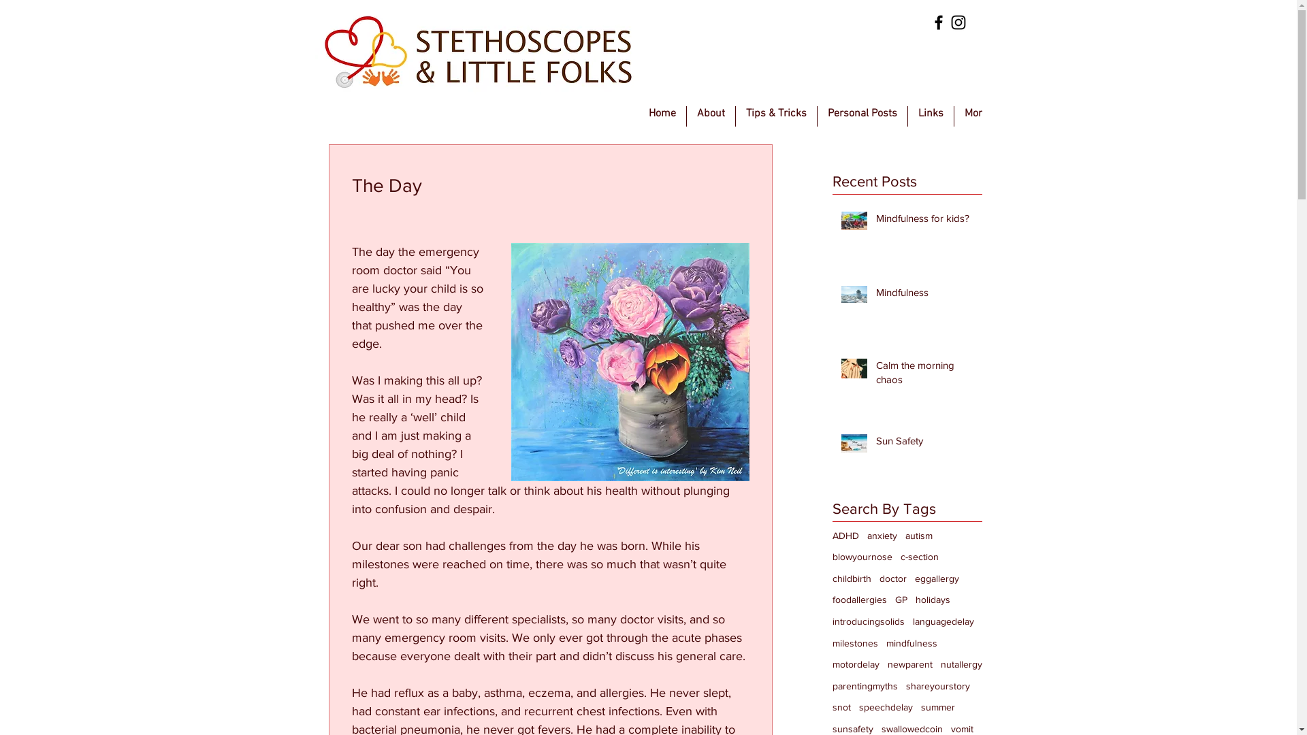  What do you see at coordinates (845, 536) in the screenshot?
I see `ADHD` at bounding box center [845, 536].